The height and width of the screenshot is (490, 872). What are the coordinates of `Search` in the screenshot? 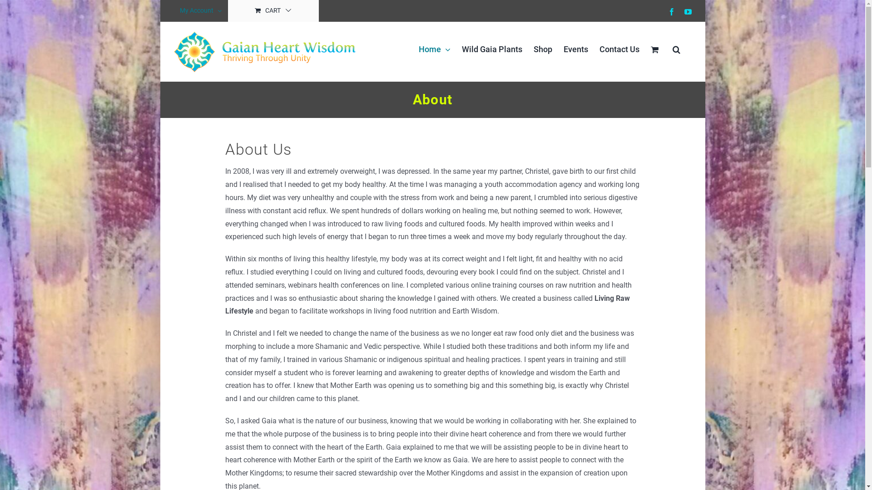 It's located at (676, 49).